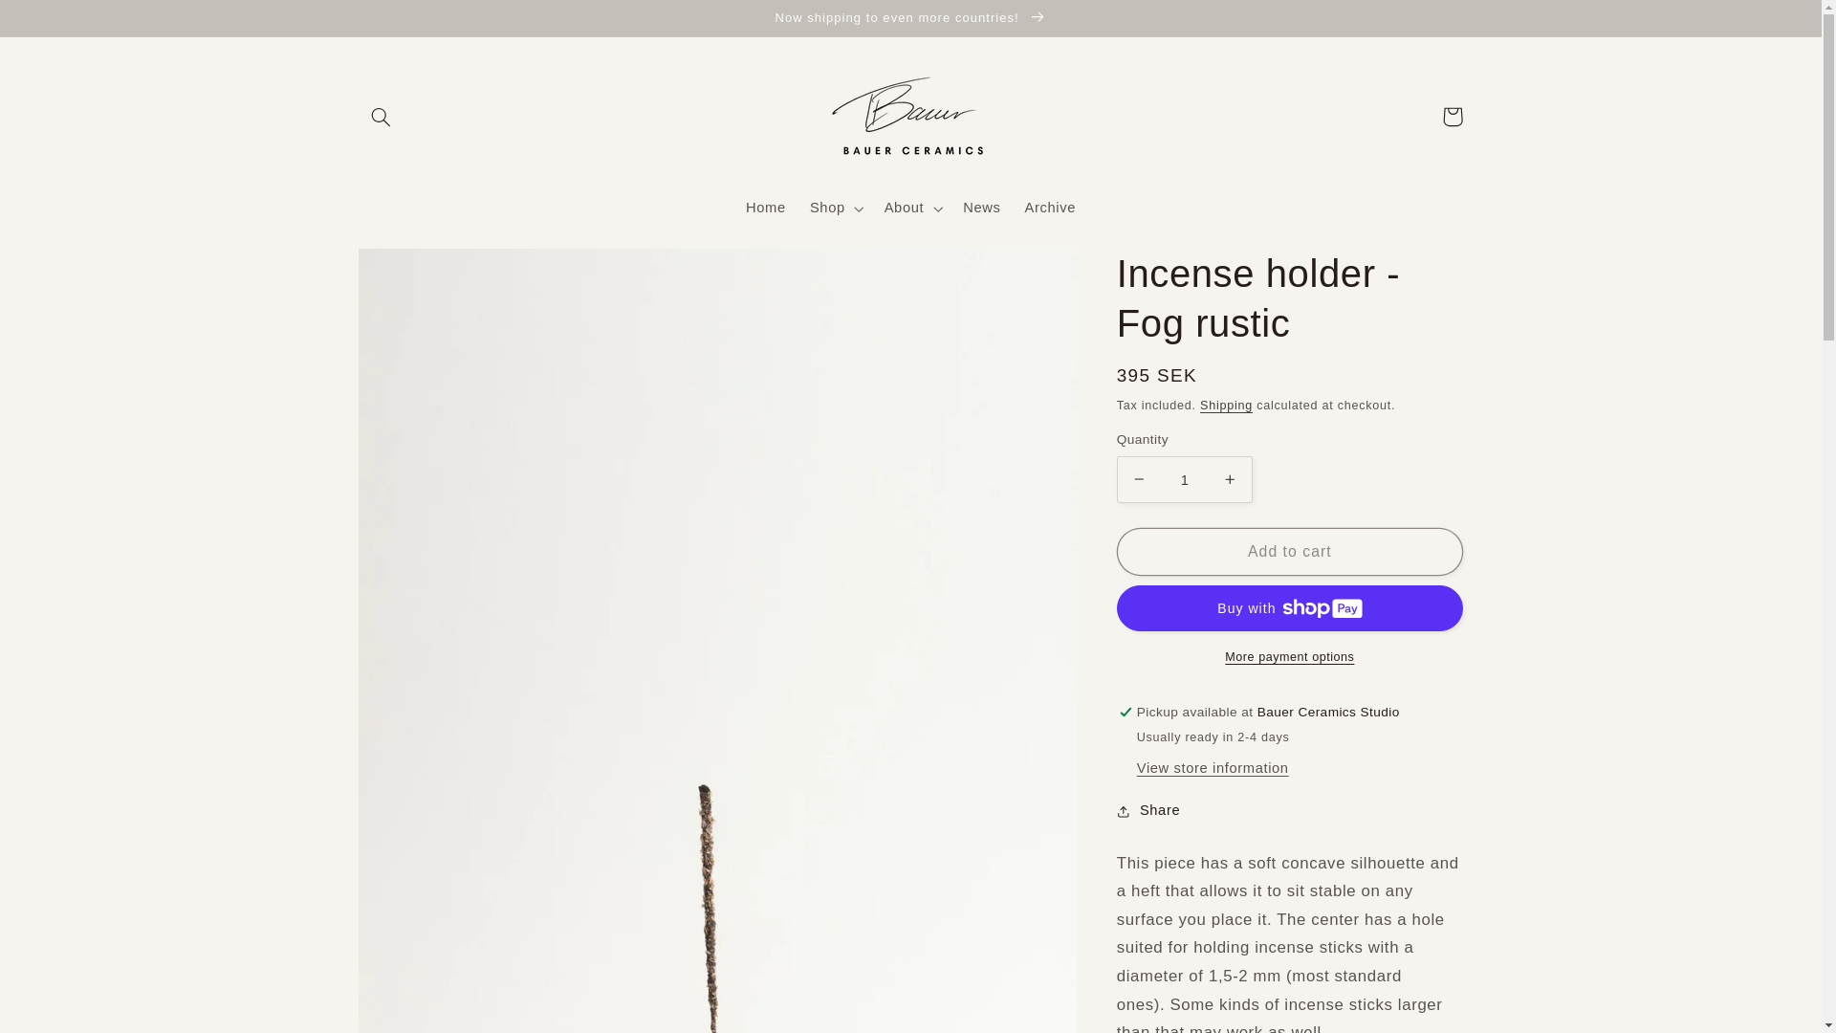 The image size is (1836, 1033). What do you see at coordinates (981, 208) in the screenshot?
I see `News` at bounding box center [981, 208].